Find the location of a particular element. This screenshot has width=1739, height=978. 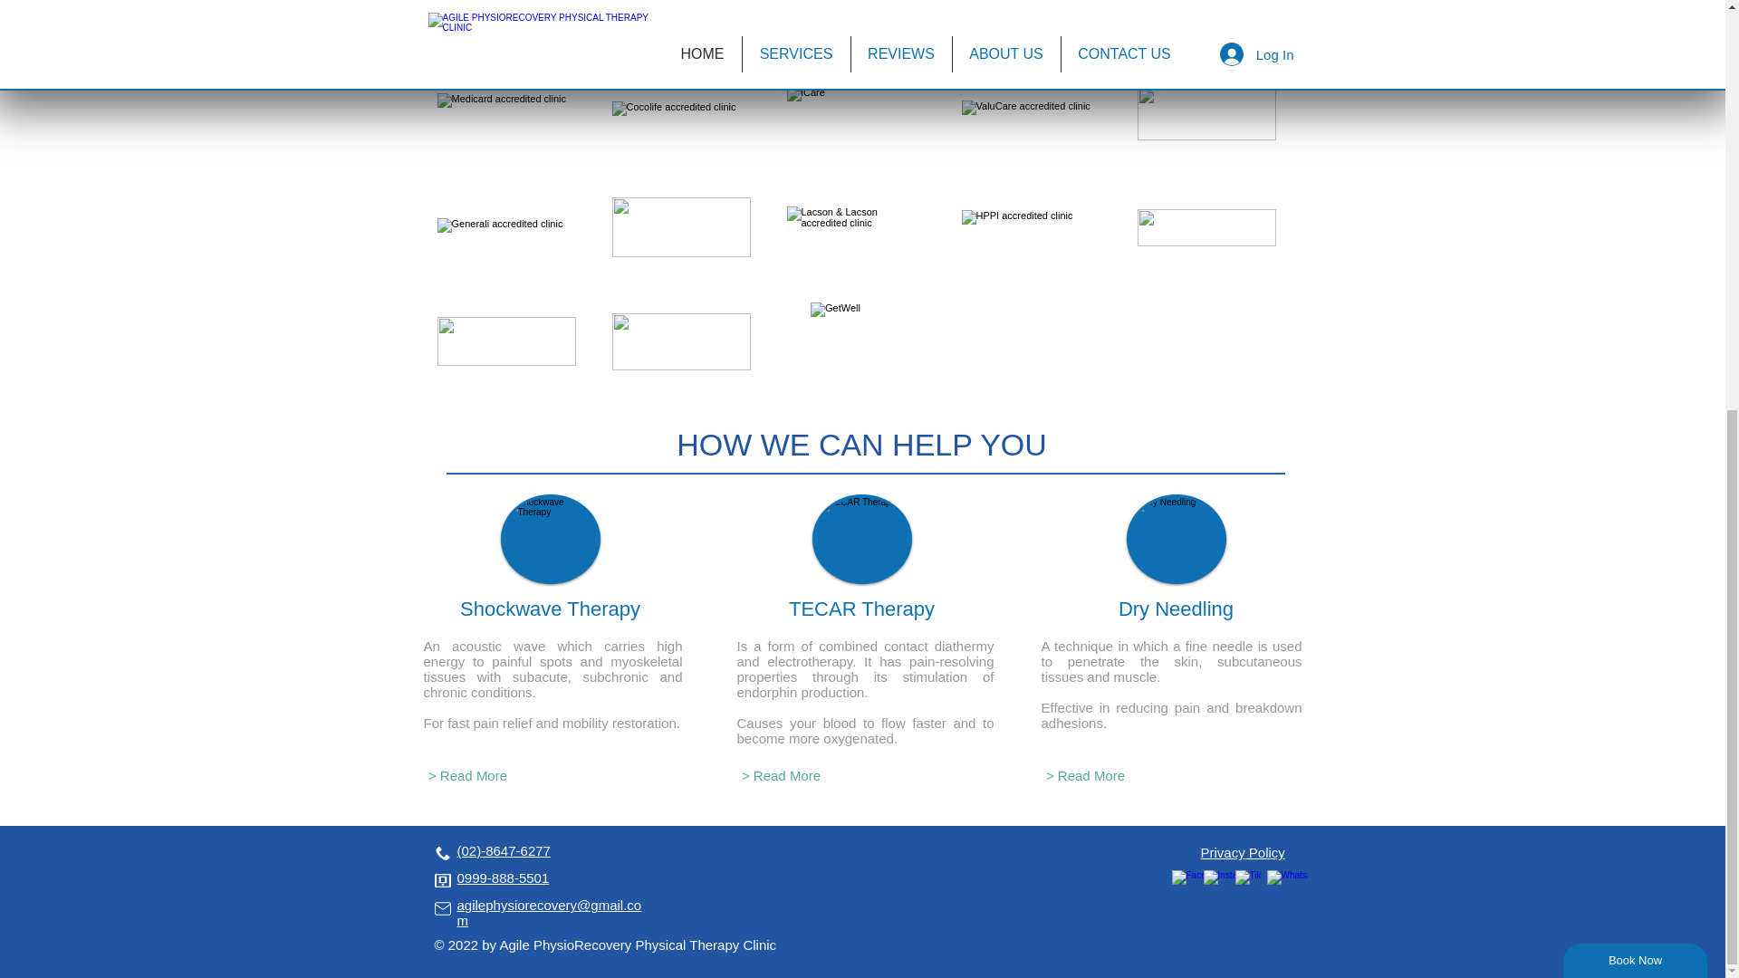

Privacy Policy is located at coordinates (1243, 853).